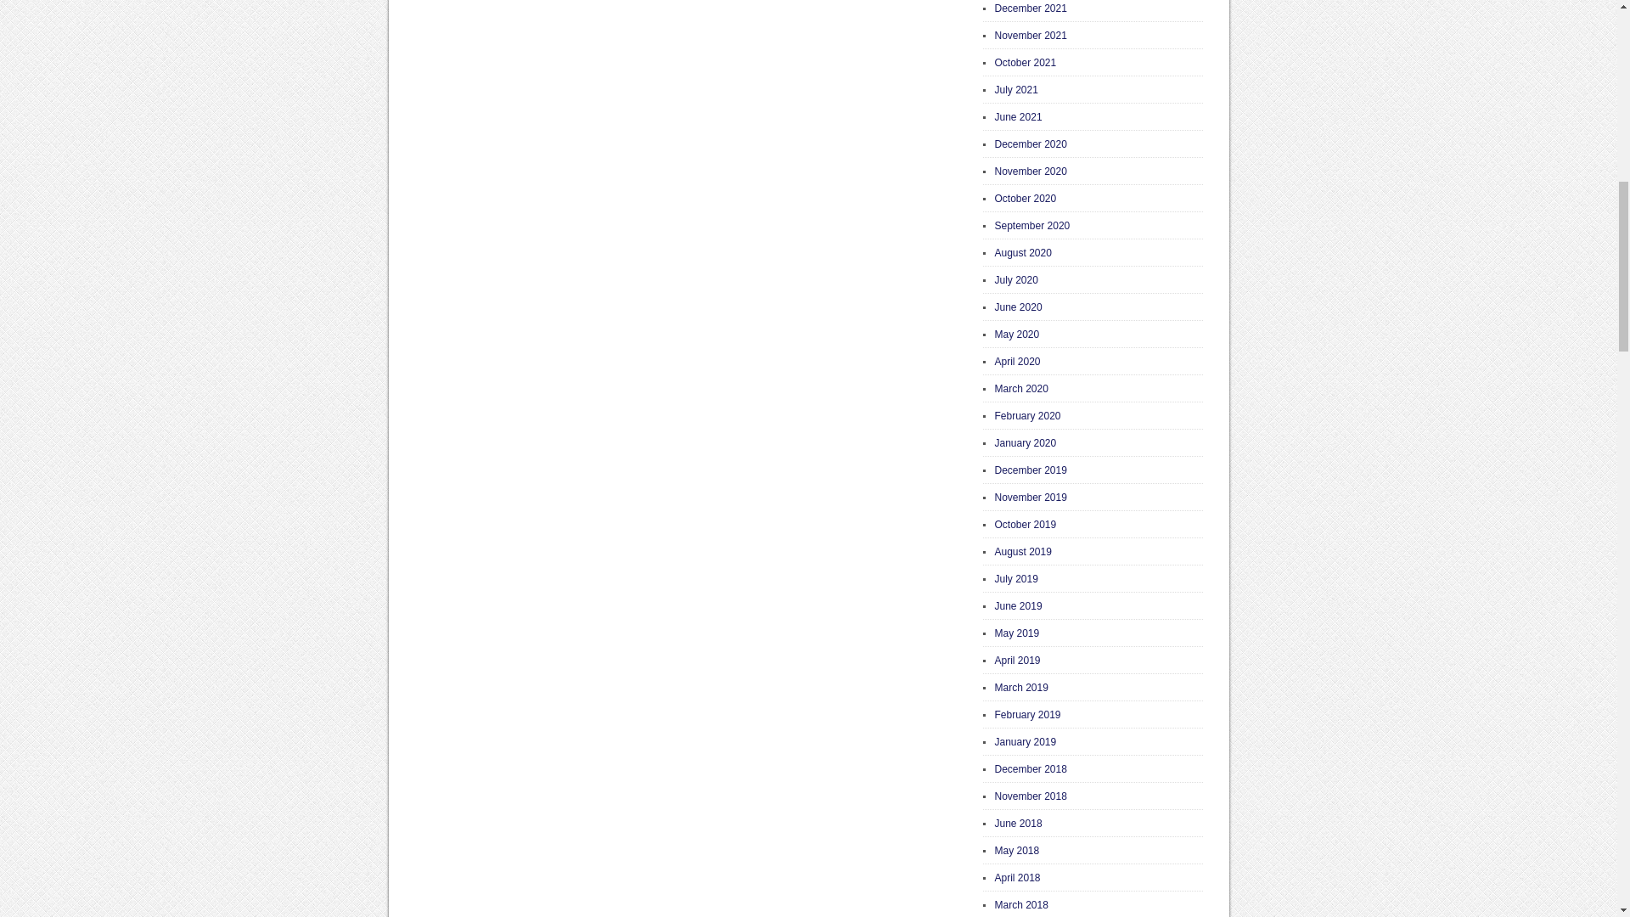 The width and height of the screenshot is (1630, 917). What do you see at coordinates (1016, 279) in the screenshot?
I see `July 2020` at bounding box center [1016, 279].